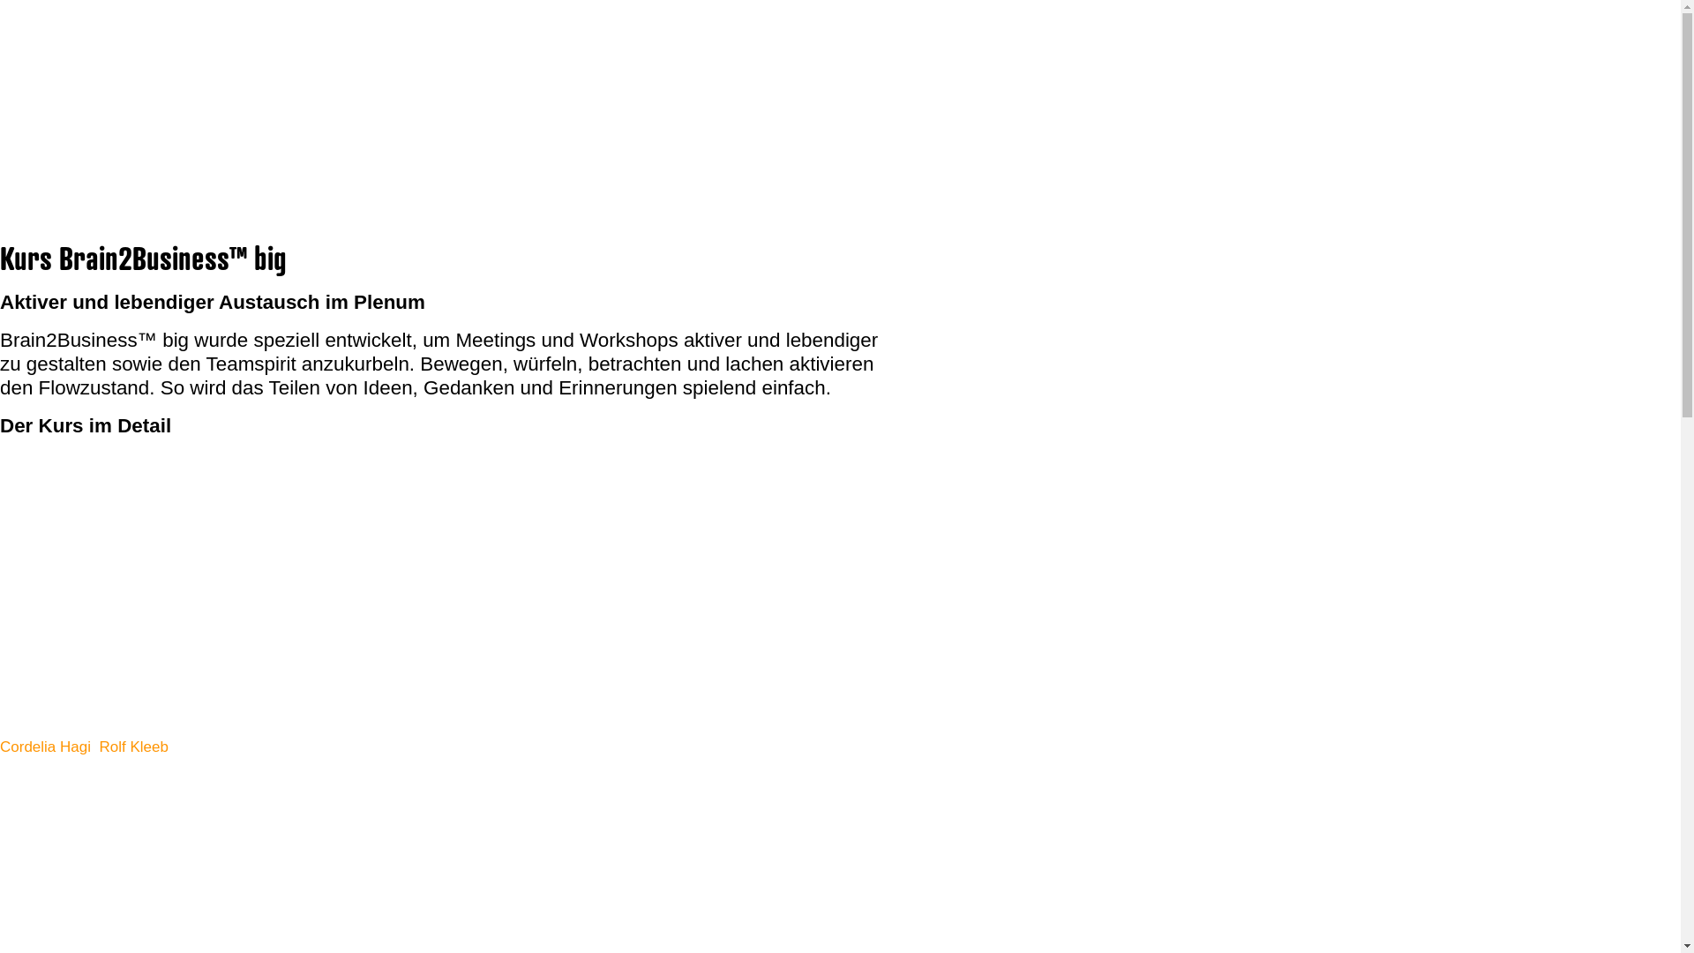  What do you see at coordinates (55, 32) in the screenshot?
I see `Home` at bounding box center [55, 32].